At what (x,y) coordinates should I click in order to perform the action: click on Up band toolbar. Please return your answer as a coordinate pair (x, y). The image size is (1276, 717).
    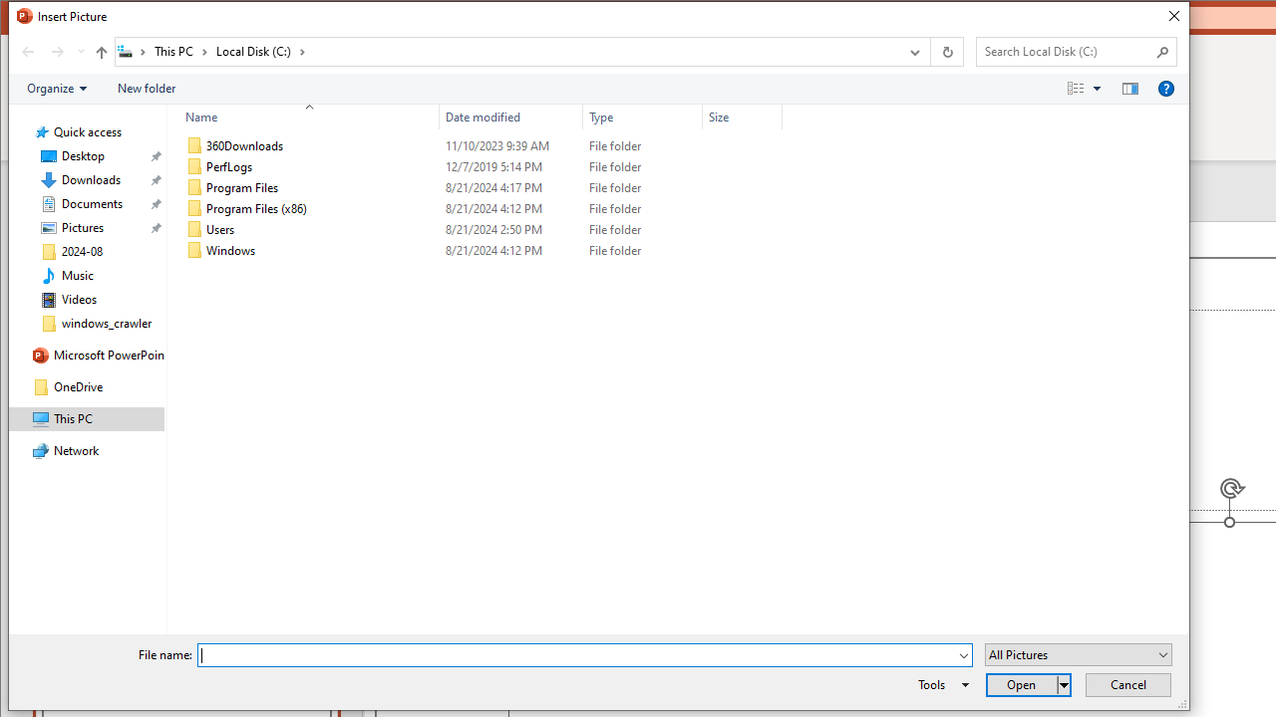
    Looking at the image, I should click on (101, 55).